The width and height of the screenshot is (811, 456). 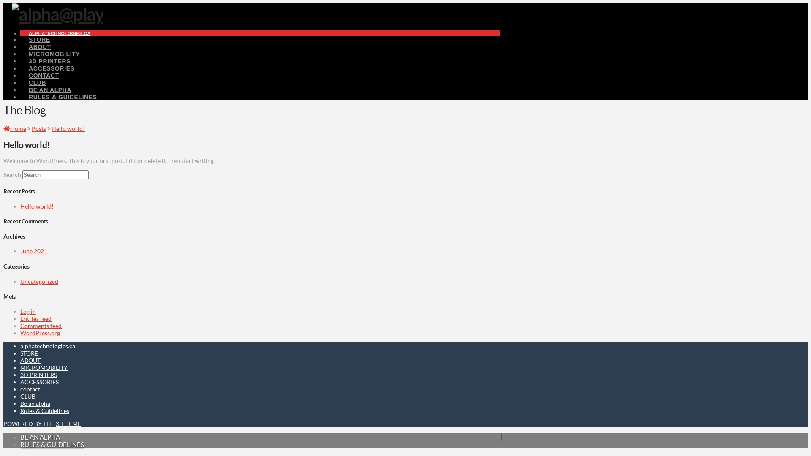 I want to click on CLUB, so click(x=37, y=83).